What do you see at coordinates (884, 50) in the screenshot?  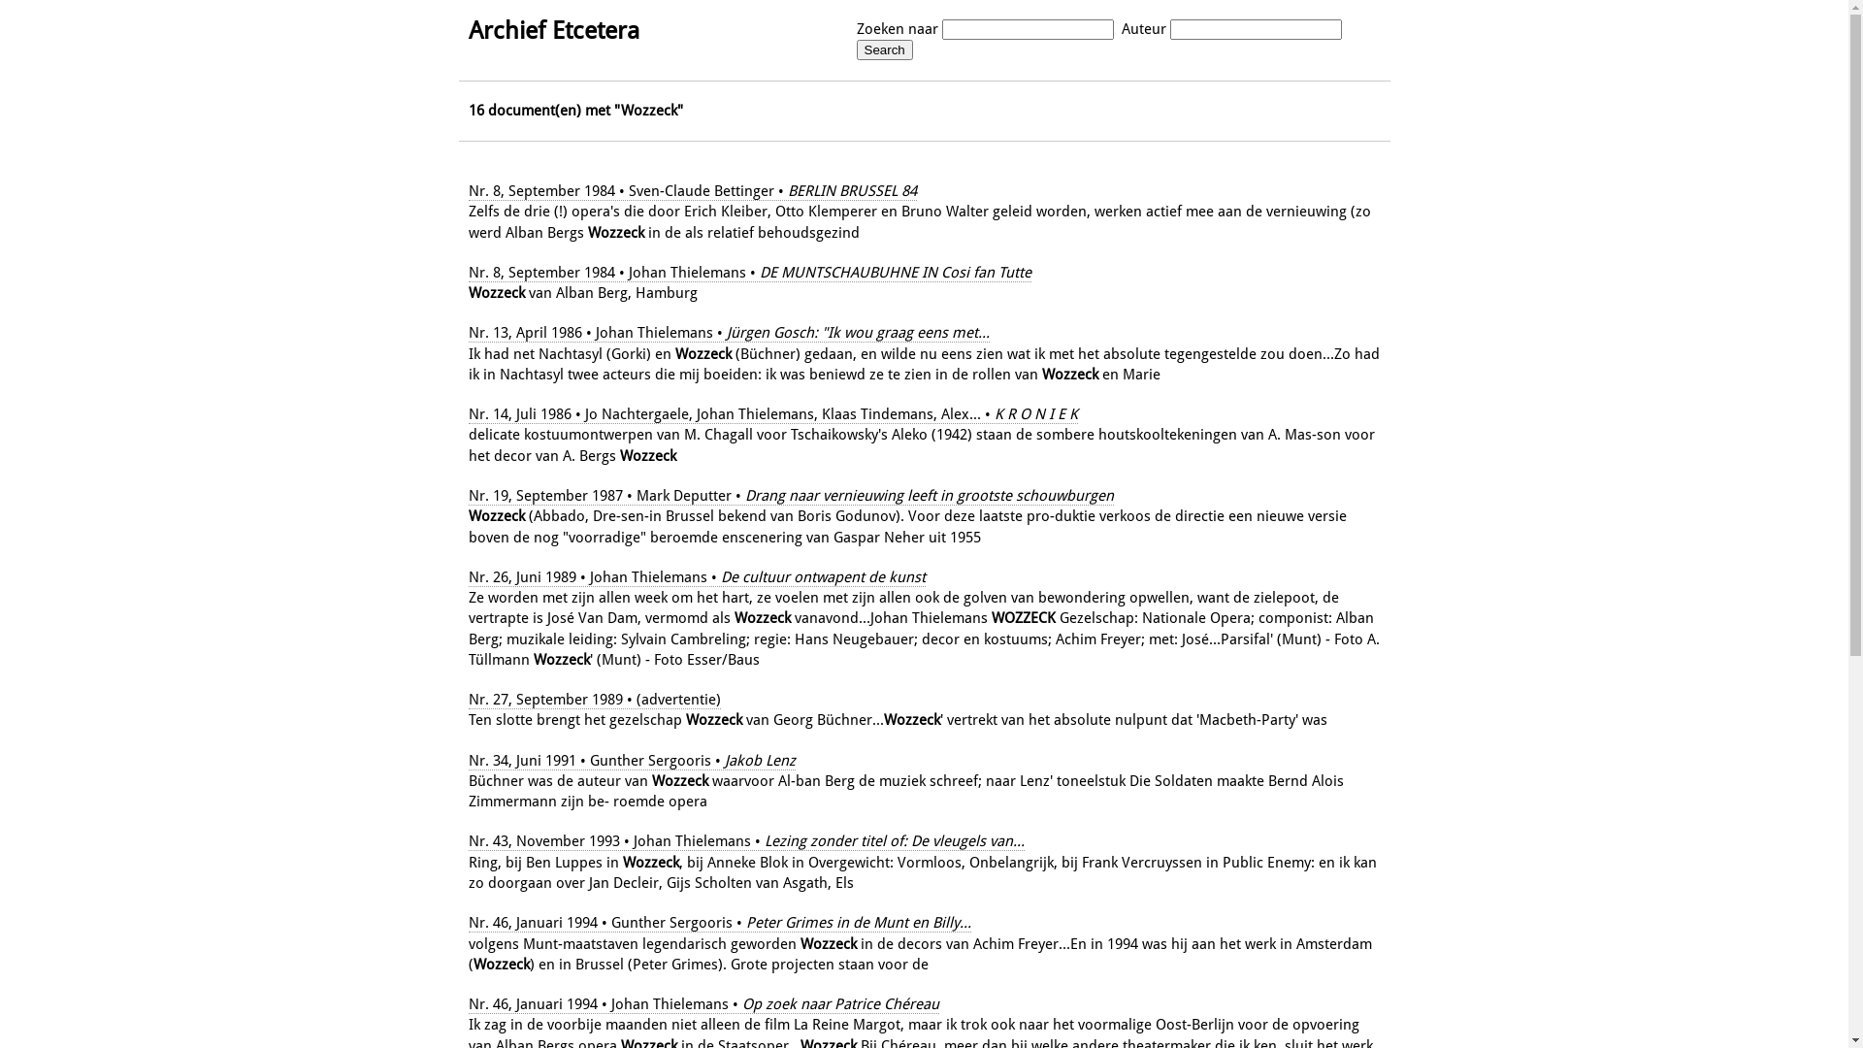 I see `Search` at bounding box center [884, 50].